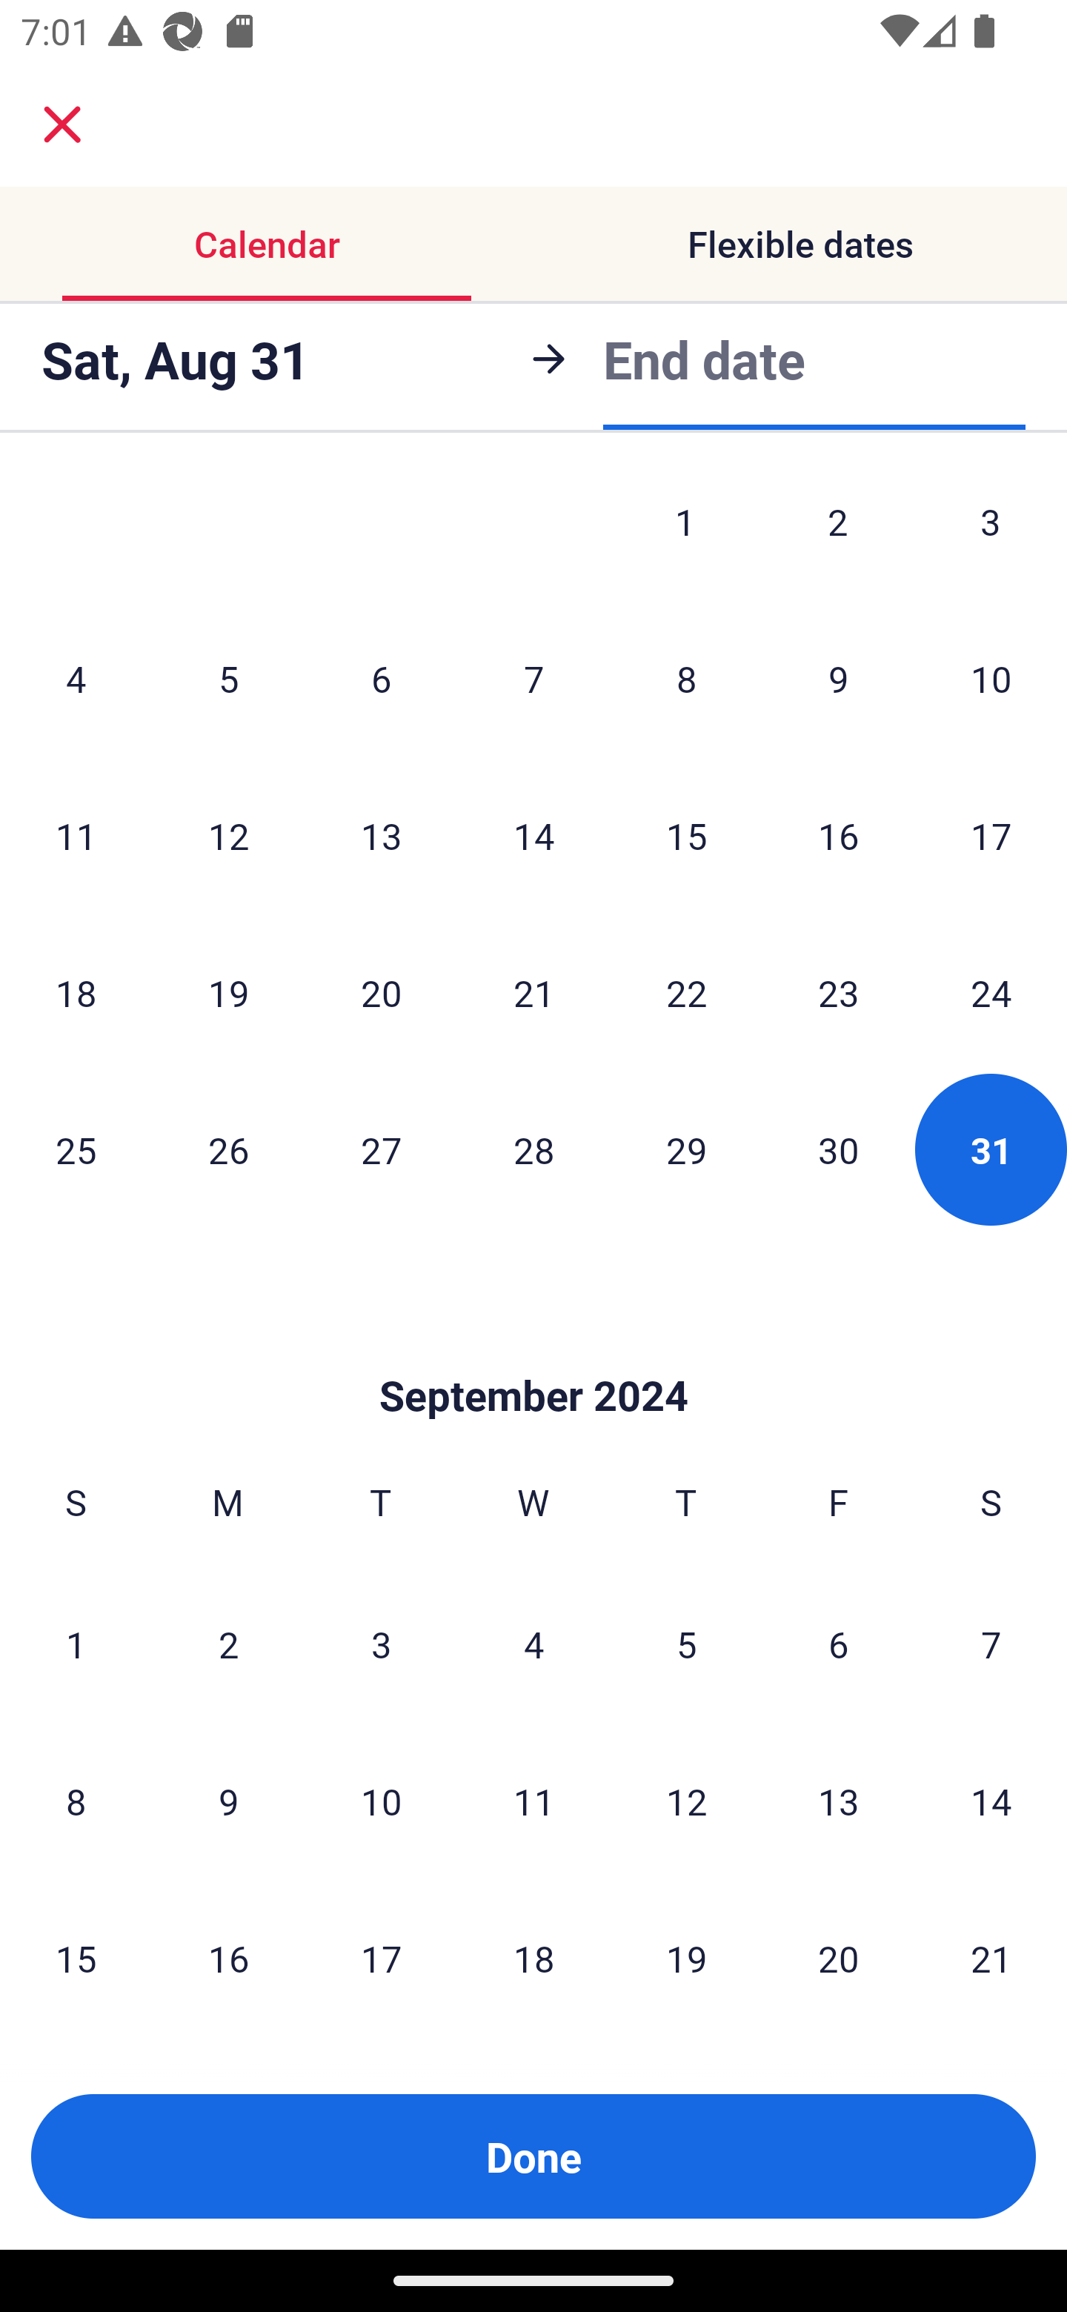  What do you see at coordinates (800, 243) in the screenshot?
I see `Flexible dates` at bounding box center [800, 243].